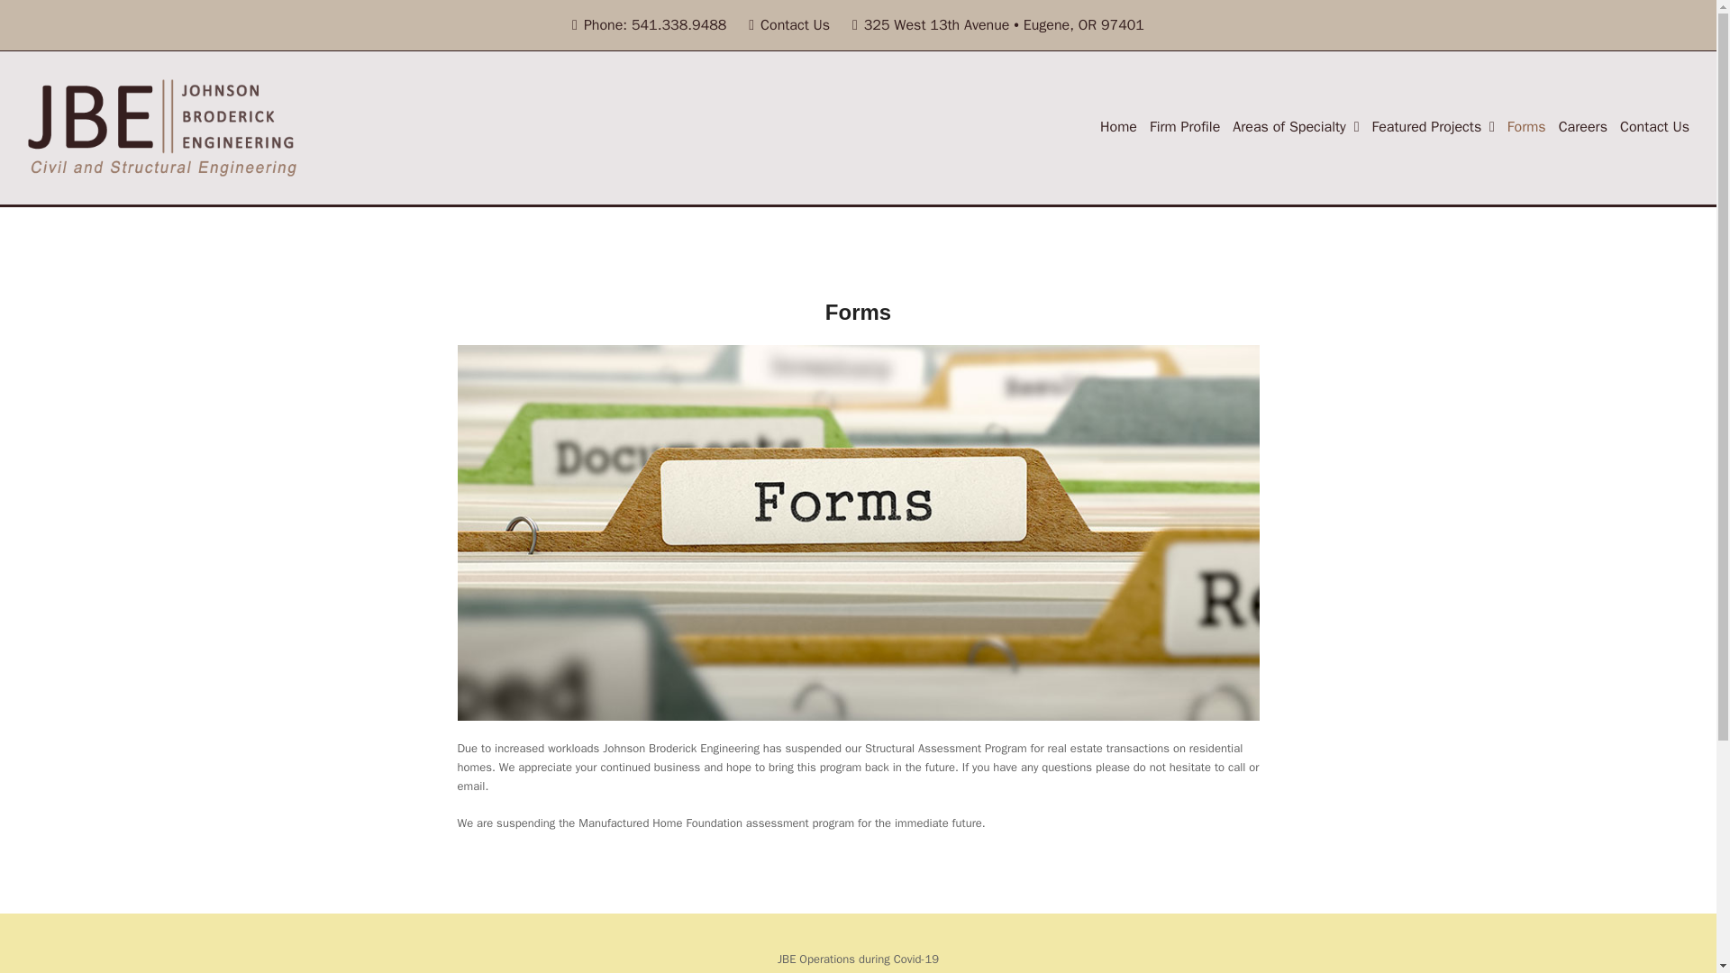  What do you see at coordinates (1582, 128) in the screenshot?
I see `Careers` at bounding box center [1582, 128].